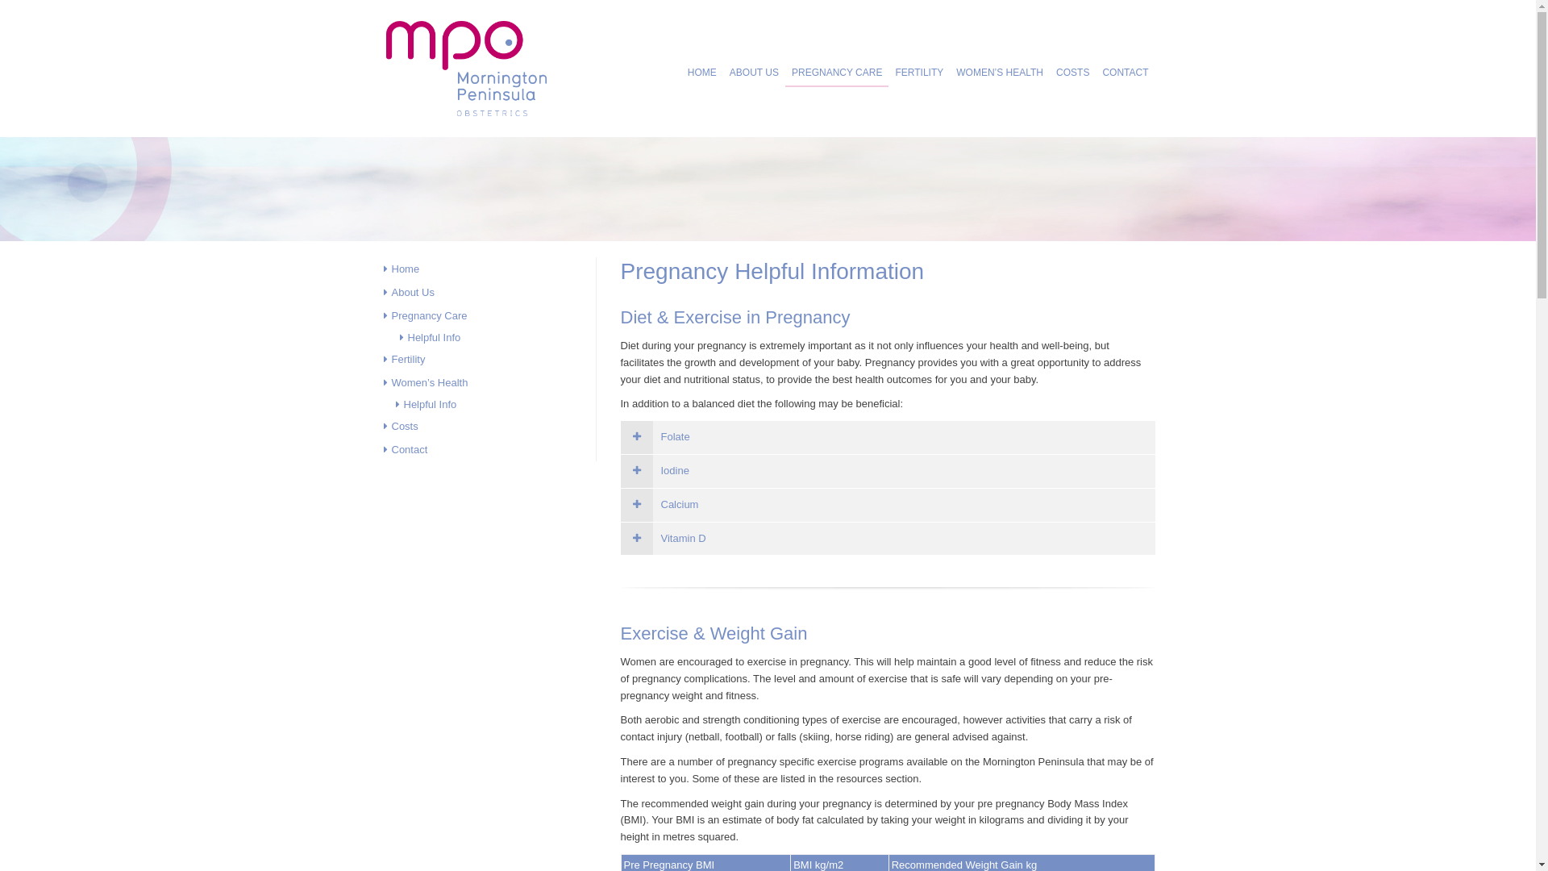  What do you see at coordinates (488, 450) in the screenshot?
I see `Contact` at bounding box center [488, 450].